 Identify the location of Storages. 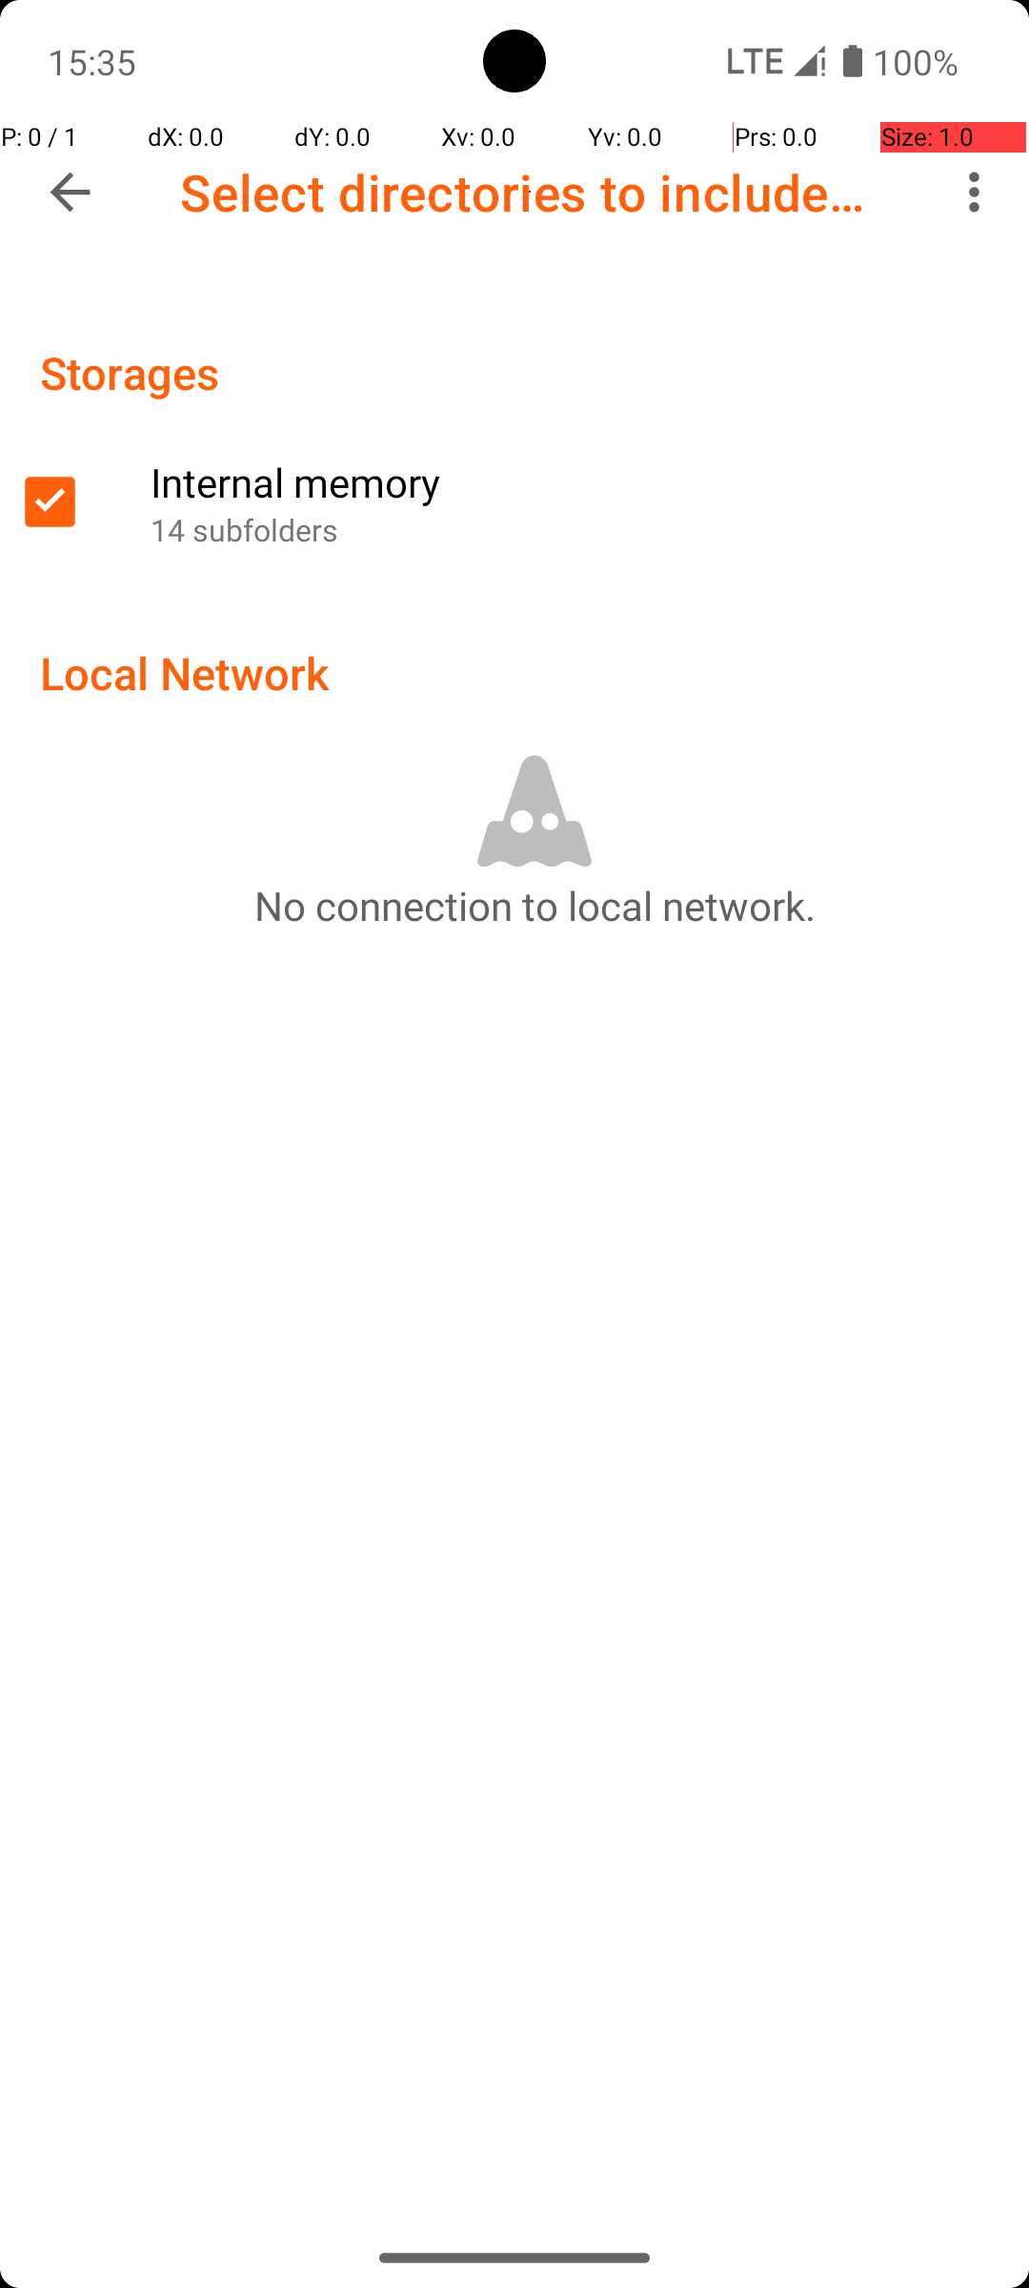
(130, 372).